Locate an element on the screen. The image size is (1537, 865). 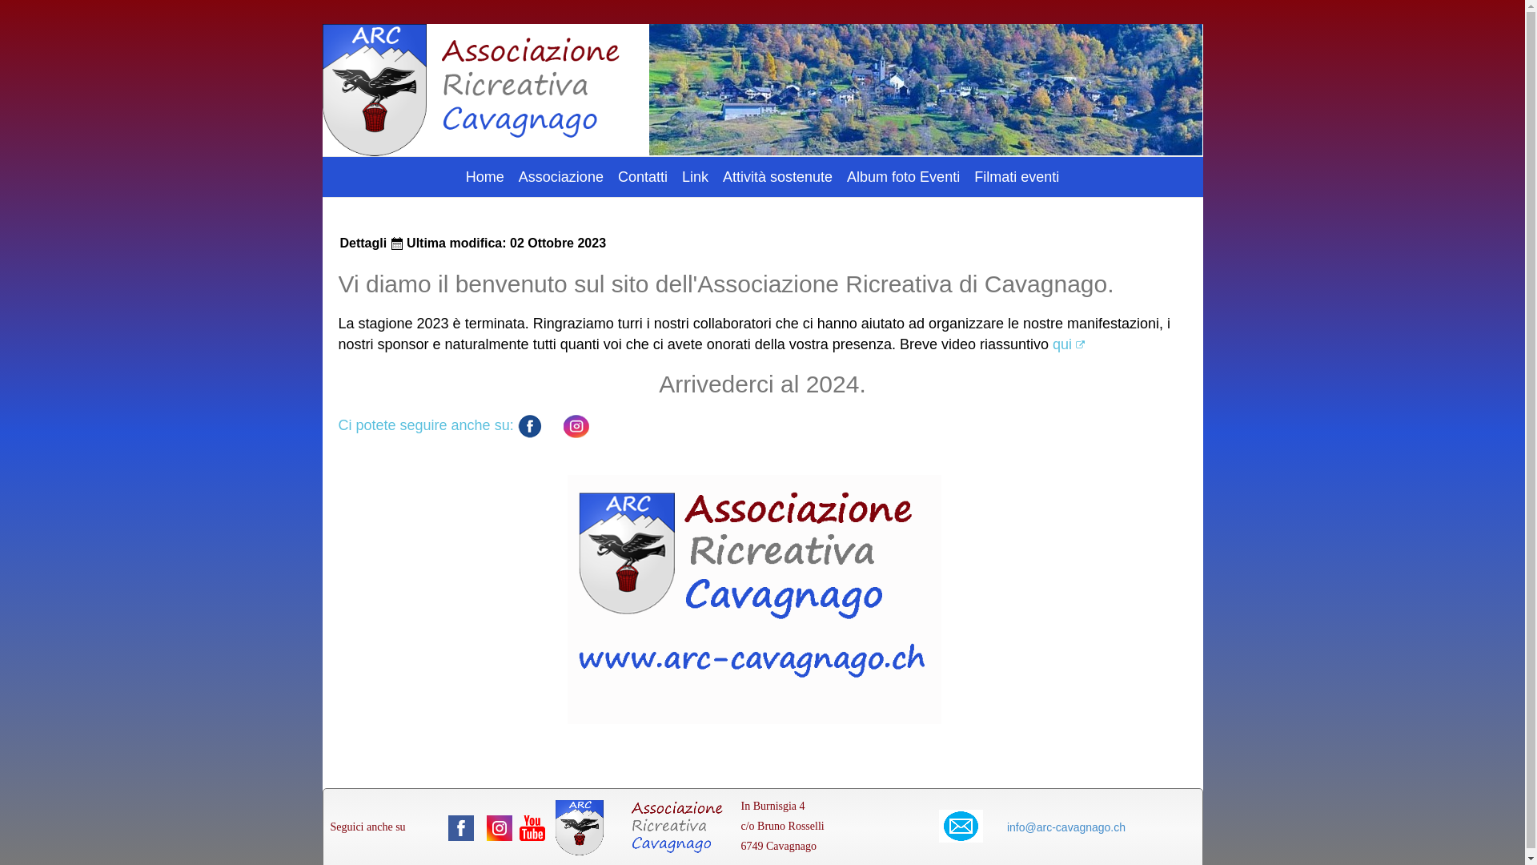
Associazione is located at coordinates (561, 177).